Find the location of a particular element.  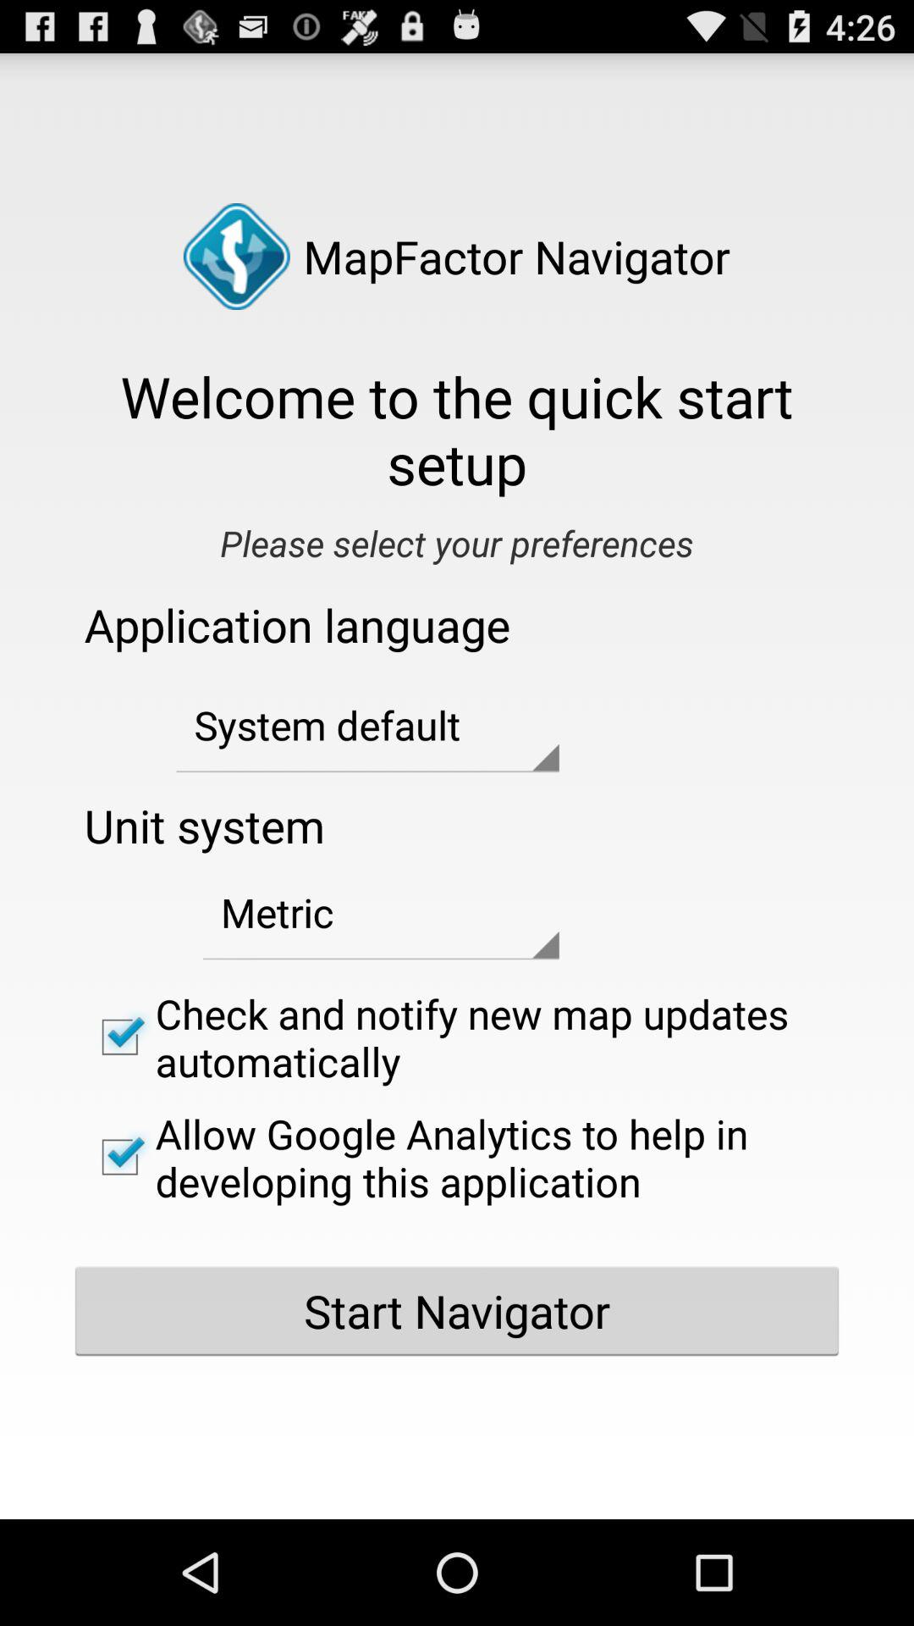

click item above the allow google analytics checkbox is located at coordinates (457, 1037).